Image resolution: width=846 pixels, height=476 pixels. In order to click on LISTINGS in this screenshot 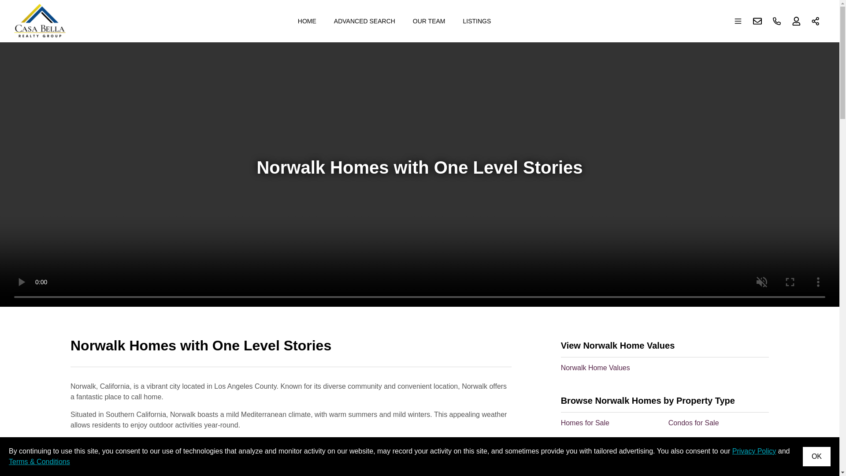, I will do `click(477, 21)`.